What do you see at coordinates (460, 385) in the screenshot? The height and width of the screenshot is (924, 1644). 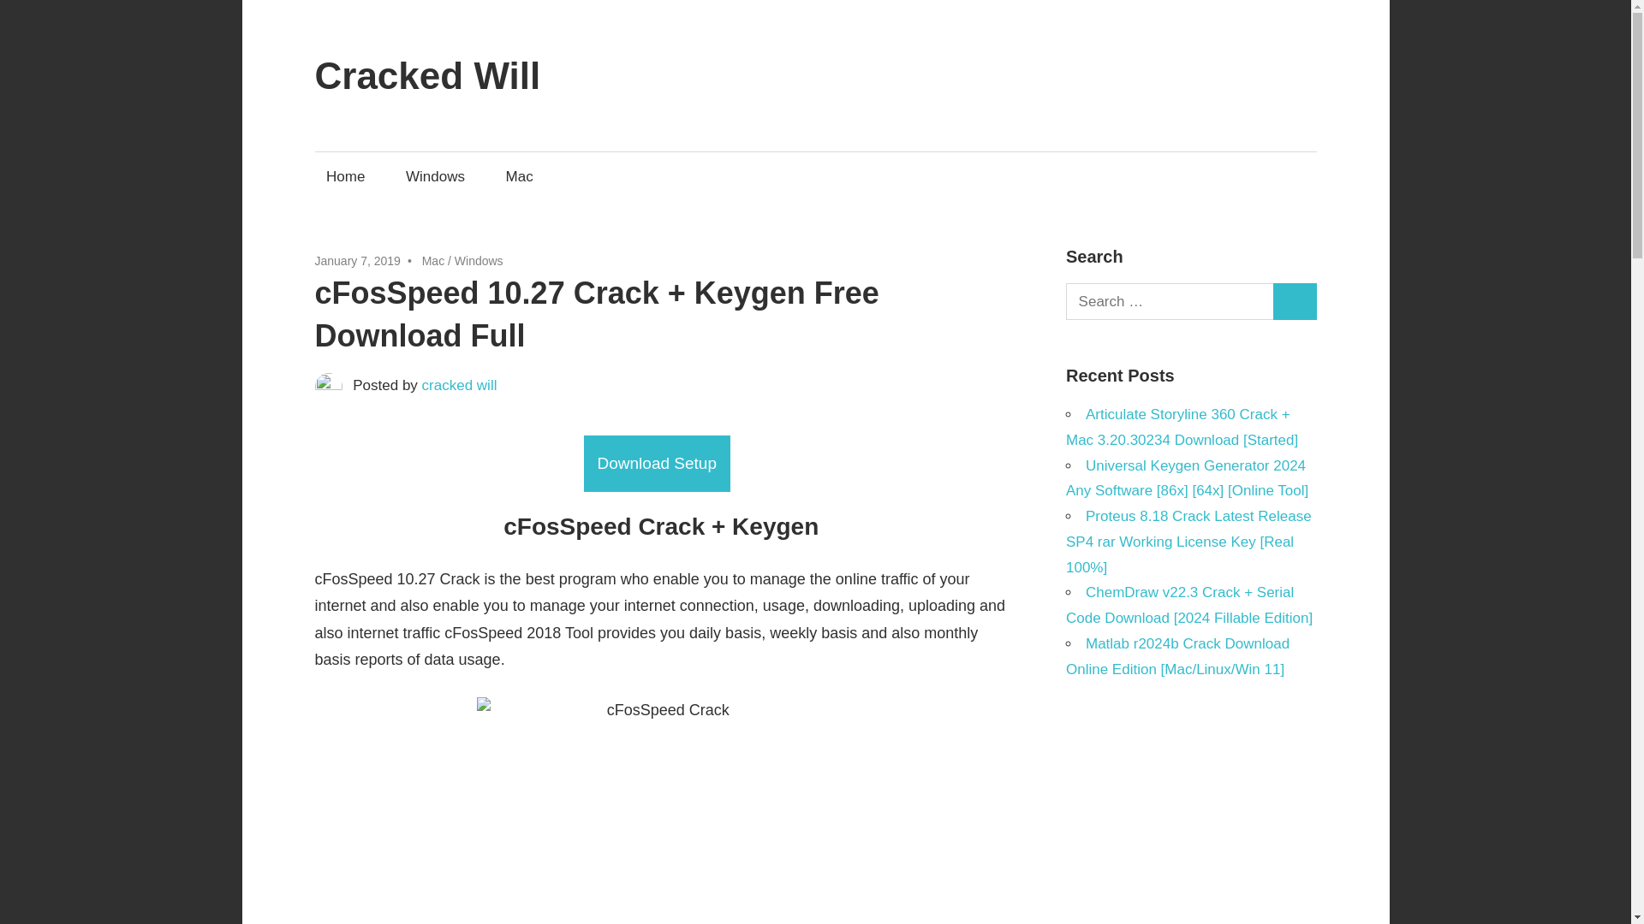 I see `View all posts by cracked will` at bounding box center [460, 385].